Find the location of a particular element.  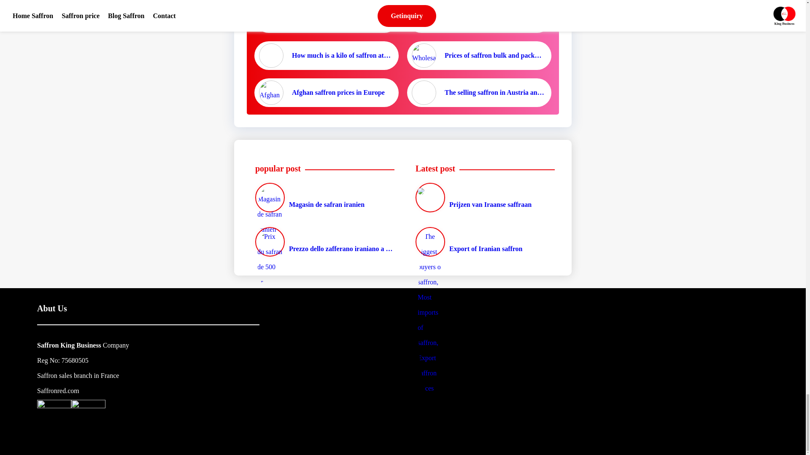

Magasin de safran iranien is located at coordinates (323, 198).